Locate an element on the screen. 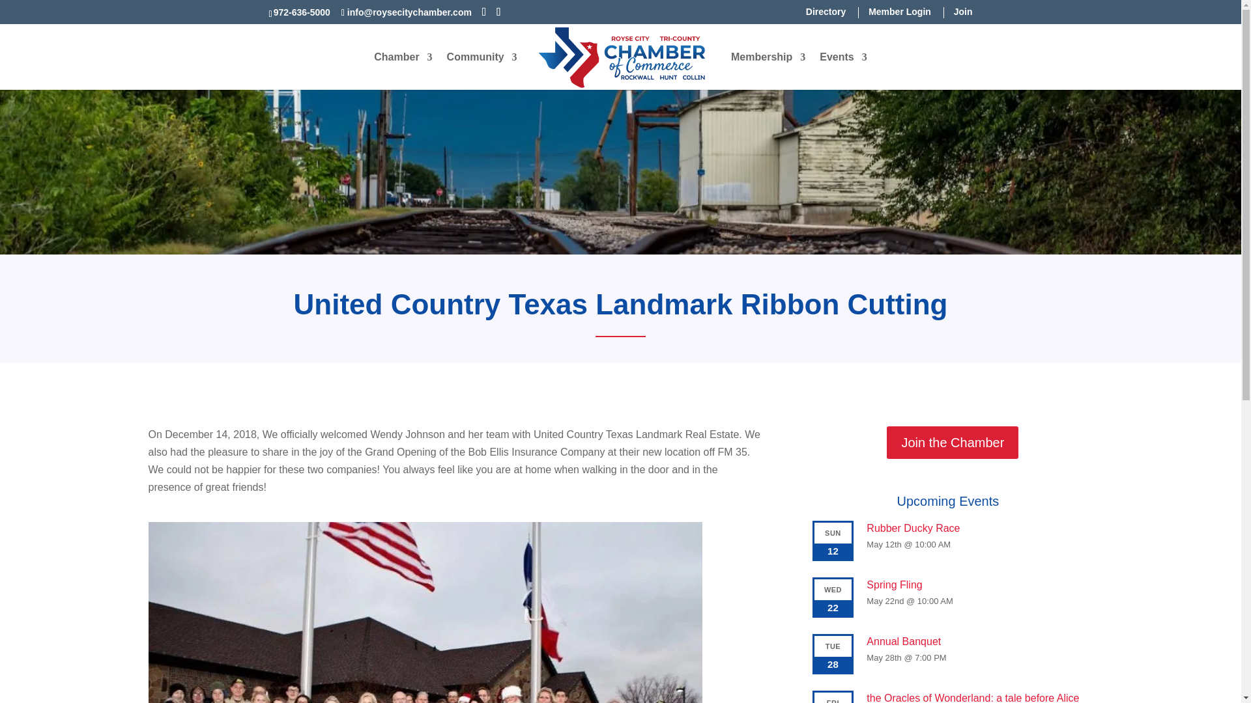  Events is located at coordinates (843, 68).